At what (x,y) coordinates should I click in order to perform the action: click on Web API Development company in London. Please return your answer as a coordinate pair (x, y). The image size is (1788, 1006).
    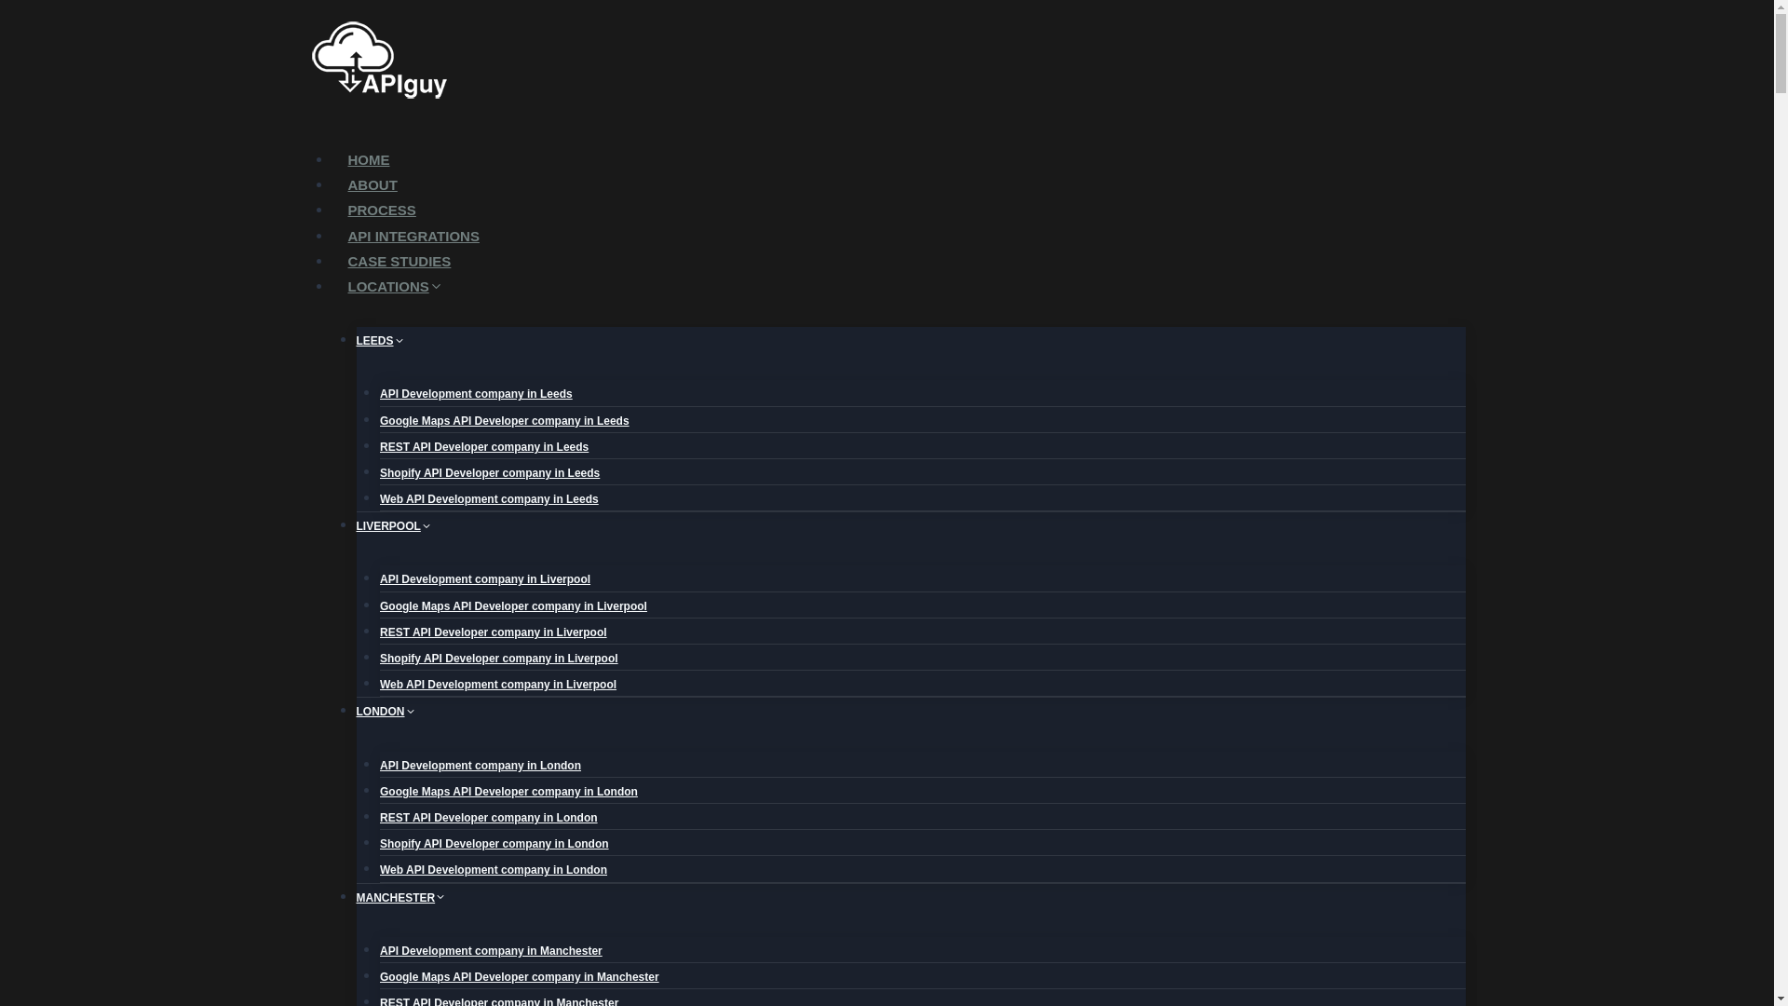
    Looking at the image, I should click on (494, 869).